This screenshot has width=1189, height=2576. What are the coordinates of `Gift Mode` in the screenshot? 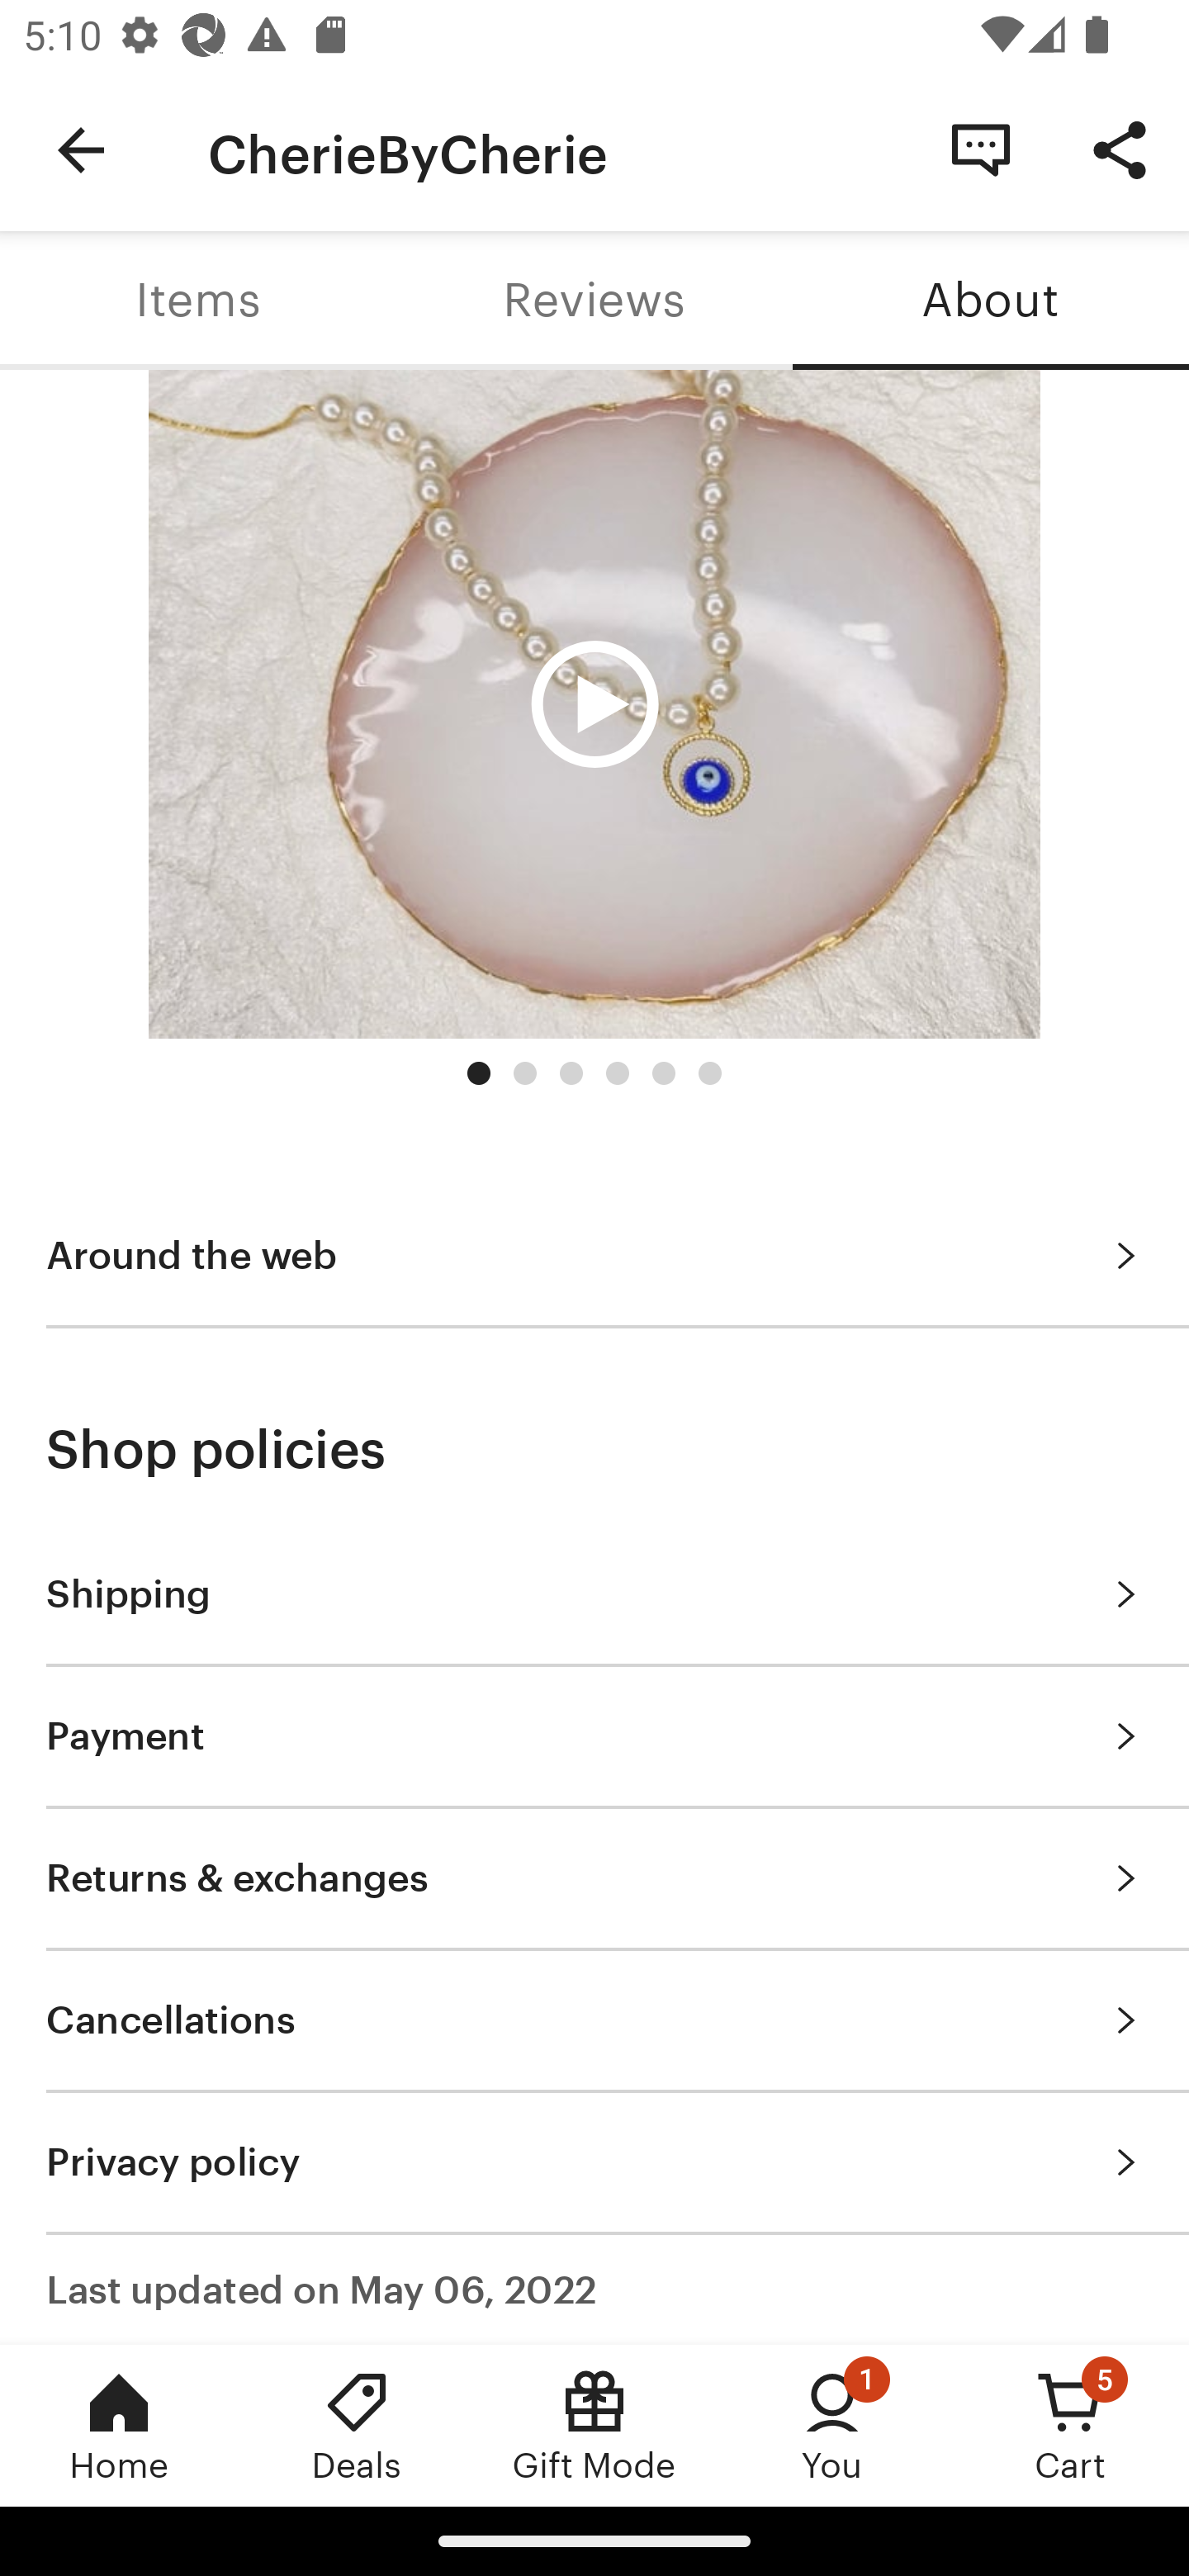 It's located at (594, 2425).